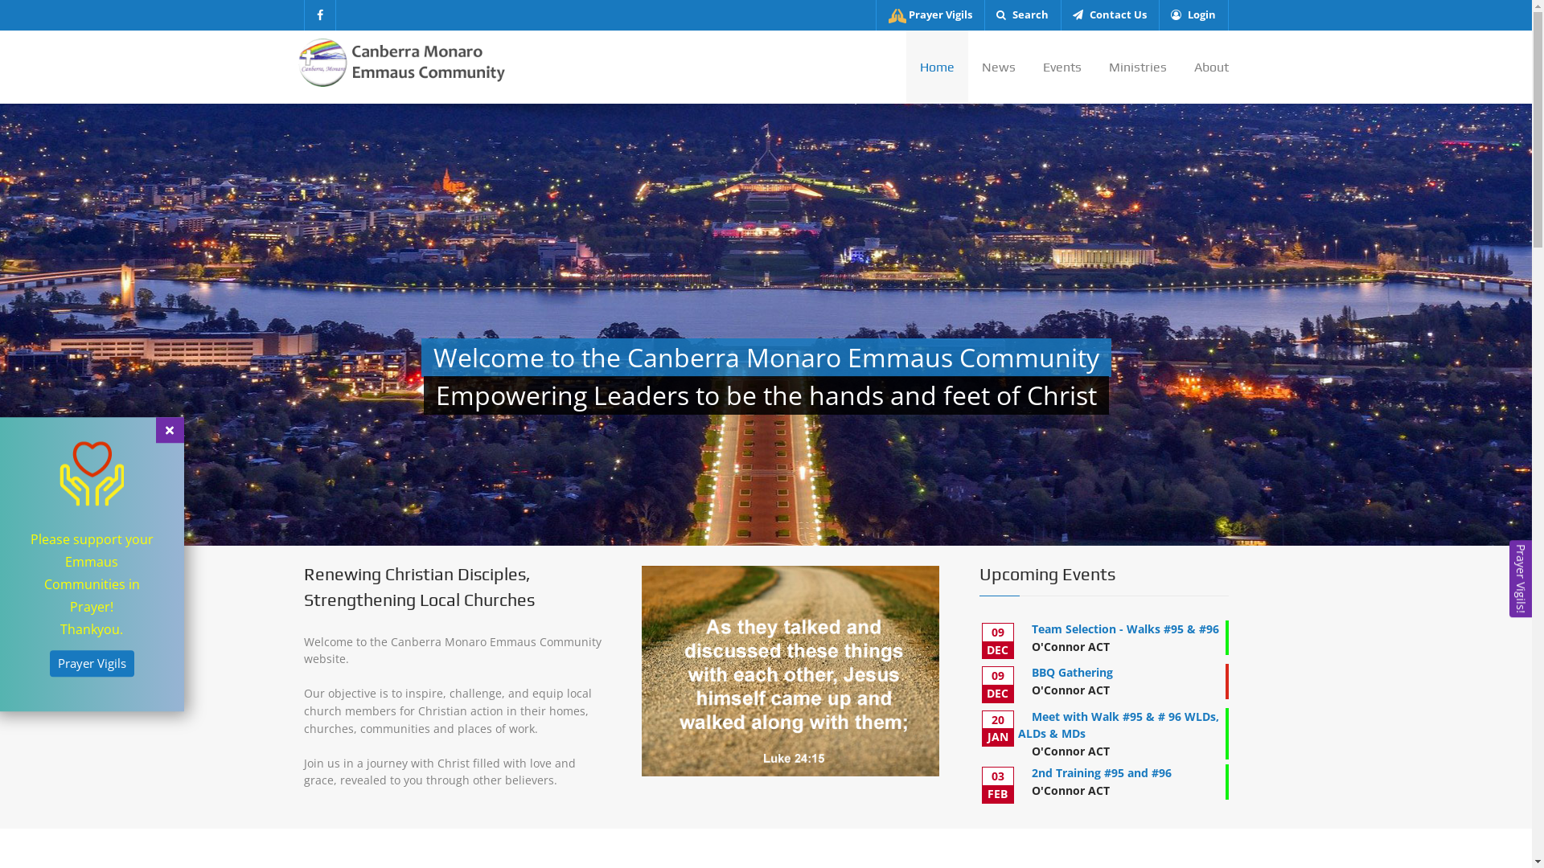 This screenshot has width=1544, height=868. I want to click on Canberra Monaro Facebook Page, so click(1214, 829).